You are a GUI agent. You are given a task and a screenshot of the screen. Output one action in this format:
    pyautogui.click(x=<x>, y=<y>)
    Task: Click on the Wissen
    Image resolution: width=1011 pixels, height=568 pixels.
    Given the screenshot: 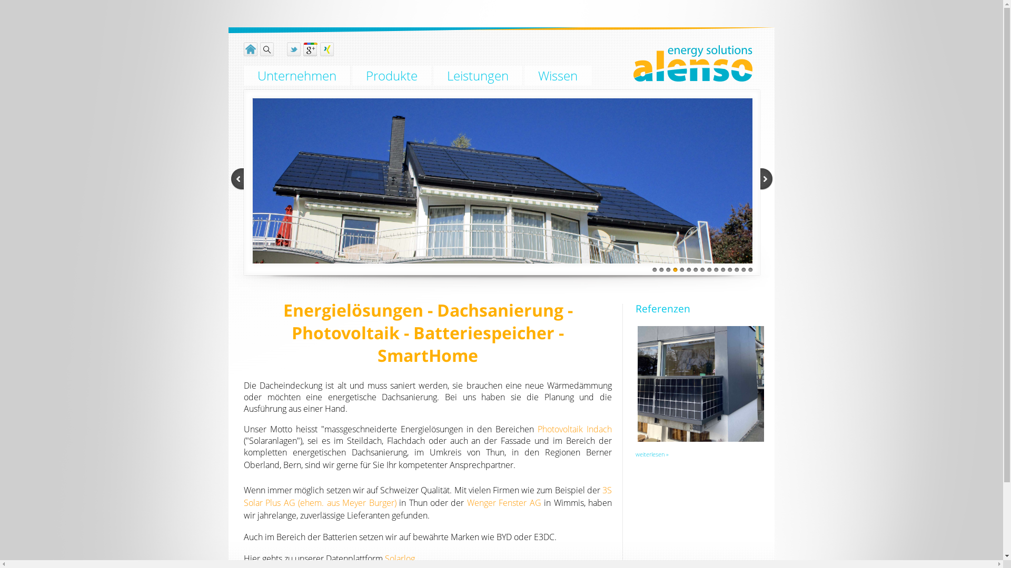 What is the action you would take?
    pyautogui.click(x=558, y=76)
    